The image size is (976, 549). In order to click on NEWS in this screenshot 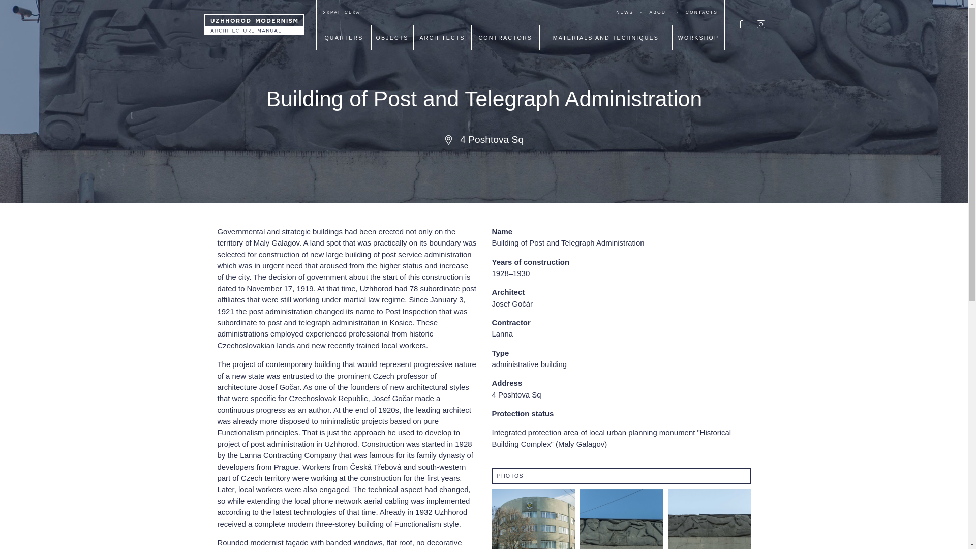, I will do `click(624, 12)`.